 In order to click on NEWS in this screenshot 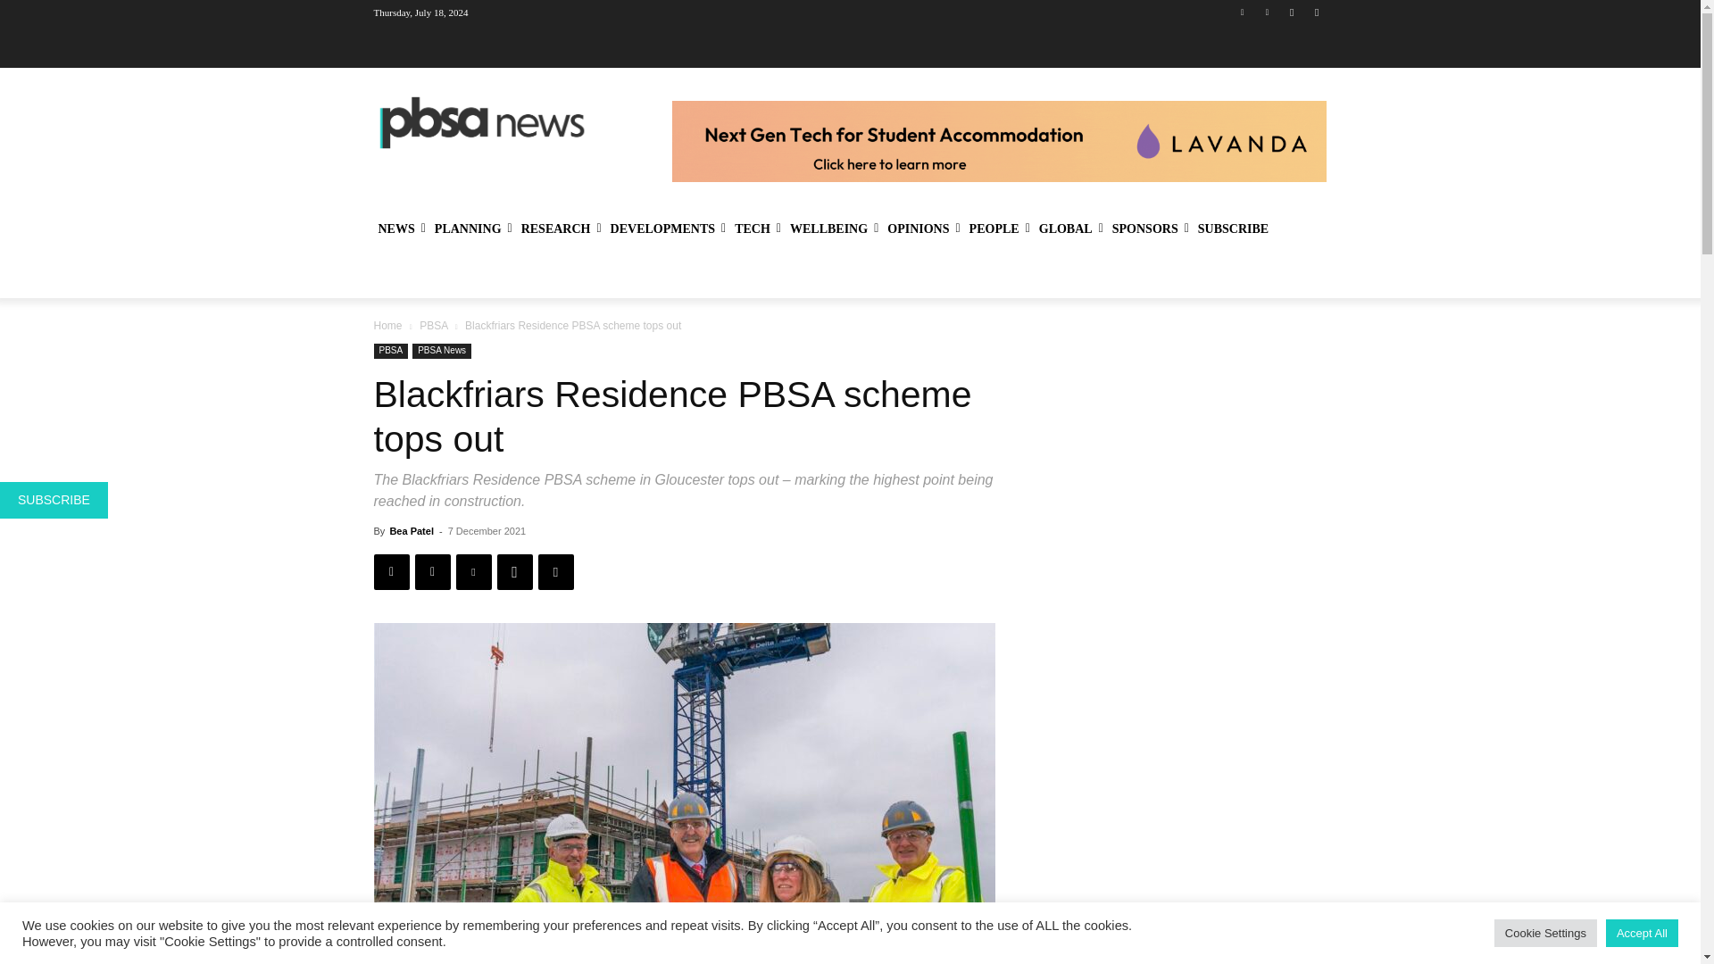, I will do `click(402, 229)`.